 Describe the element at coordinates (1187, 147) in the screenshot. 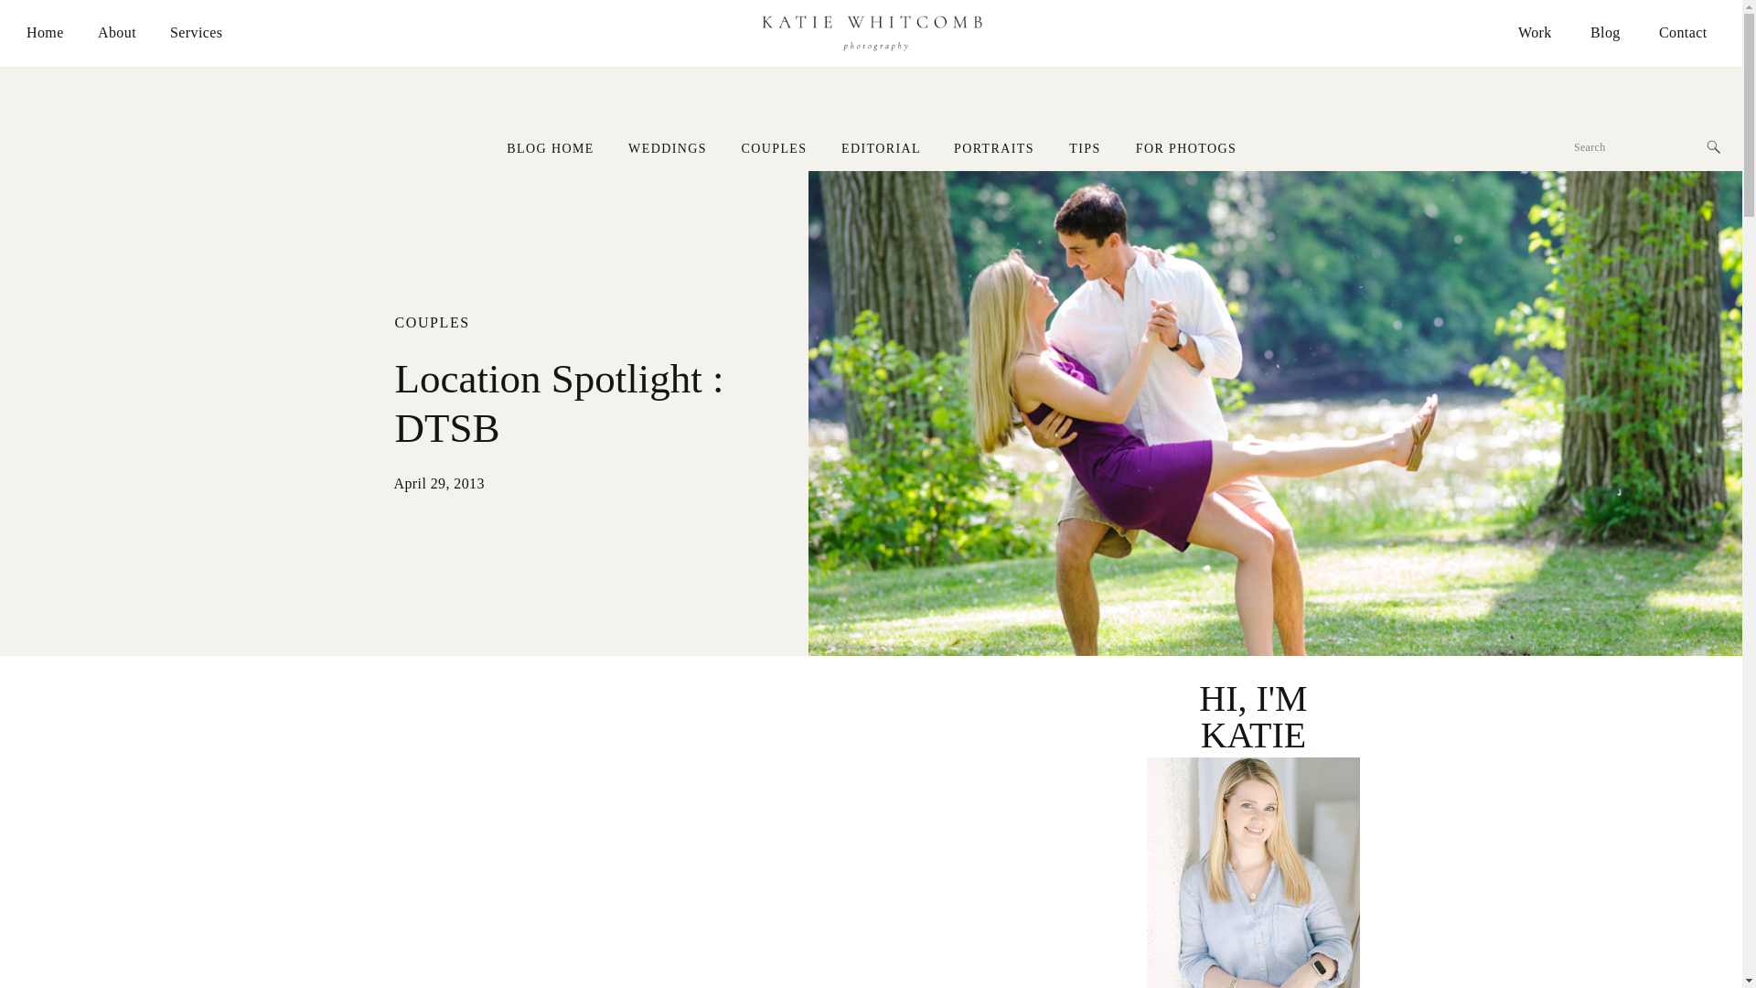

I see `FOR PHOTOGS` at that location.